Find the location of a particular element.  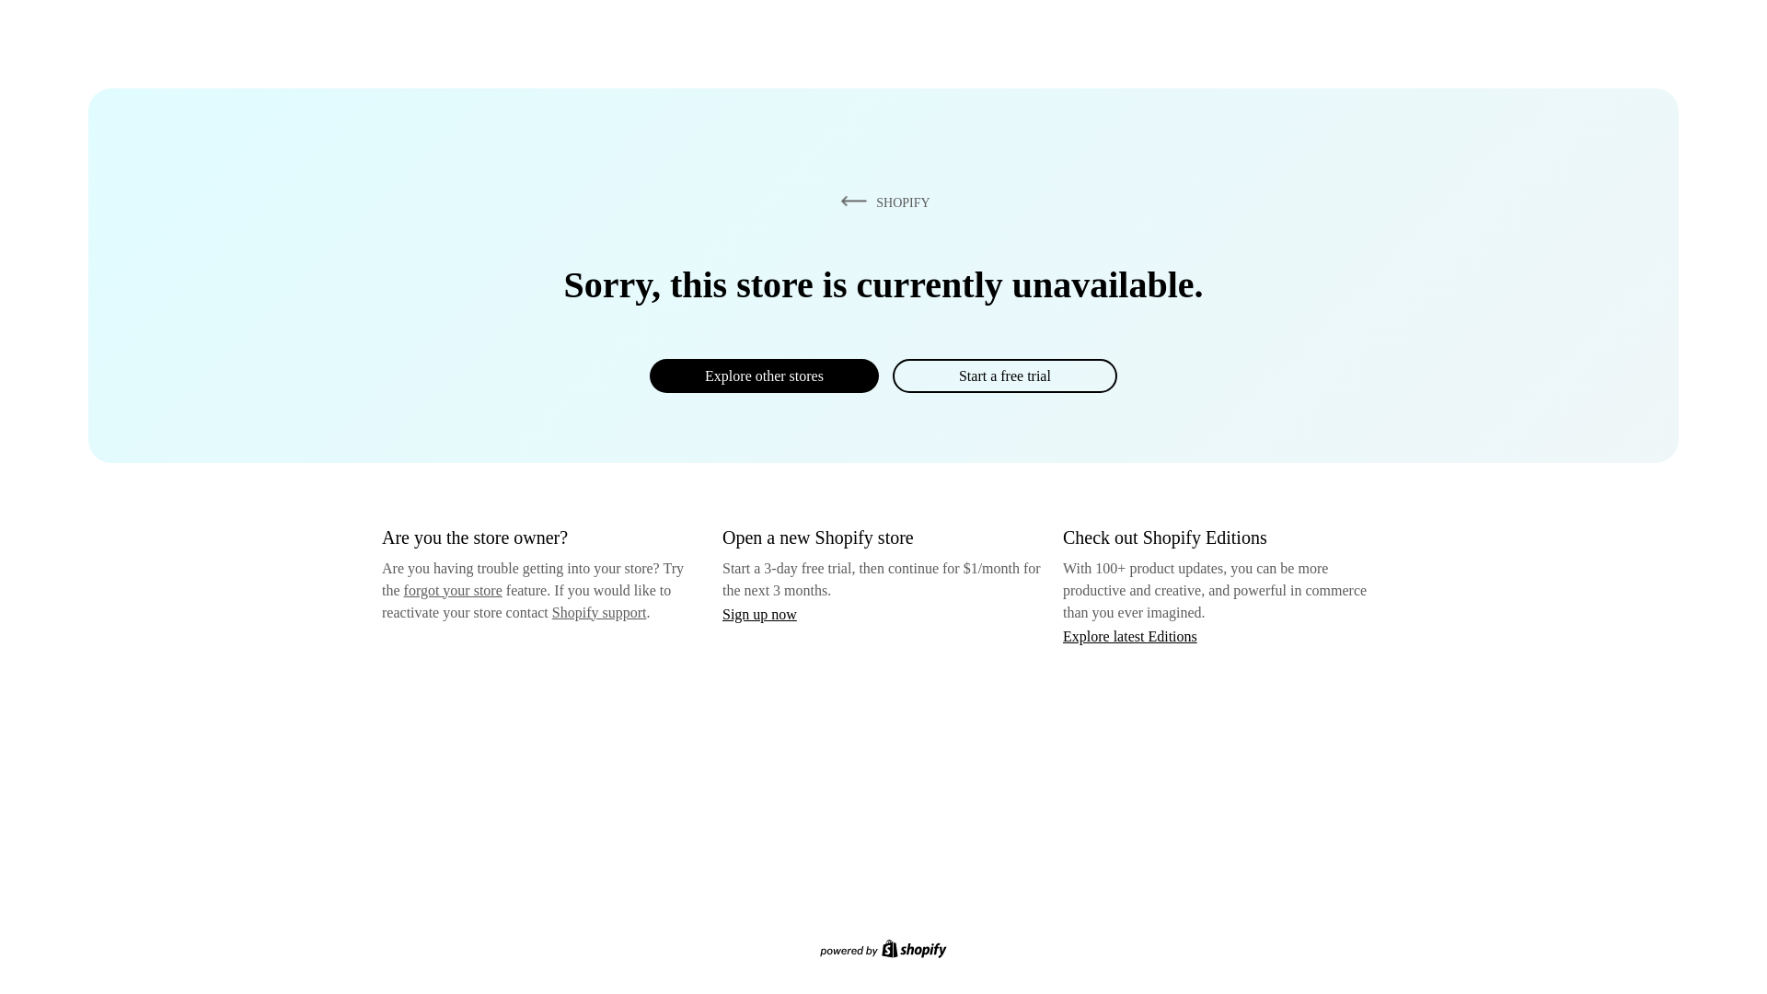

SHOPIFY is located at coordinates (882, 202).